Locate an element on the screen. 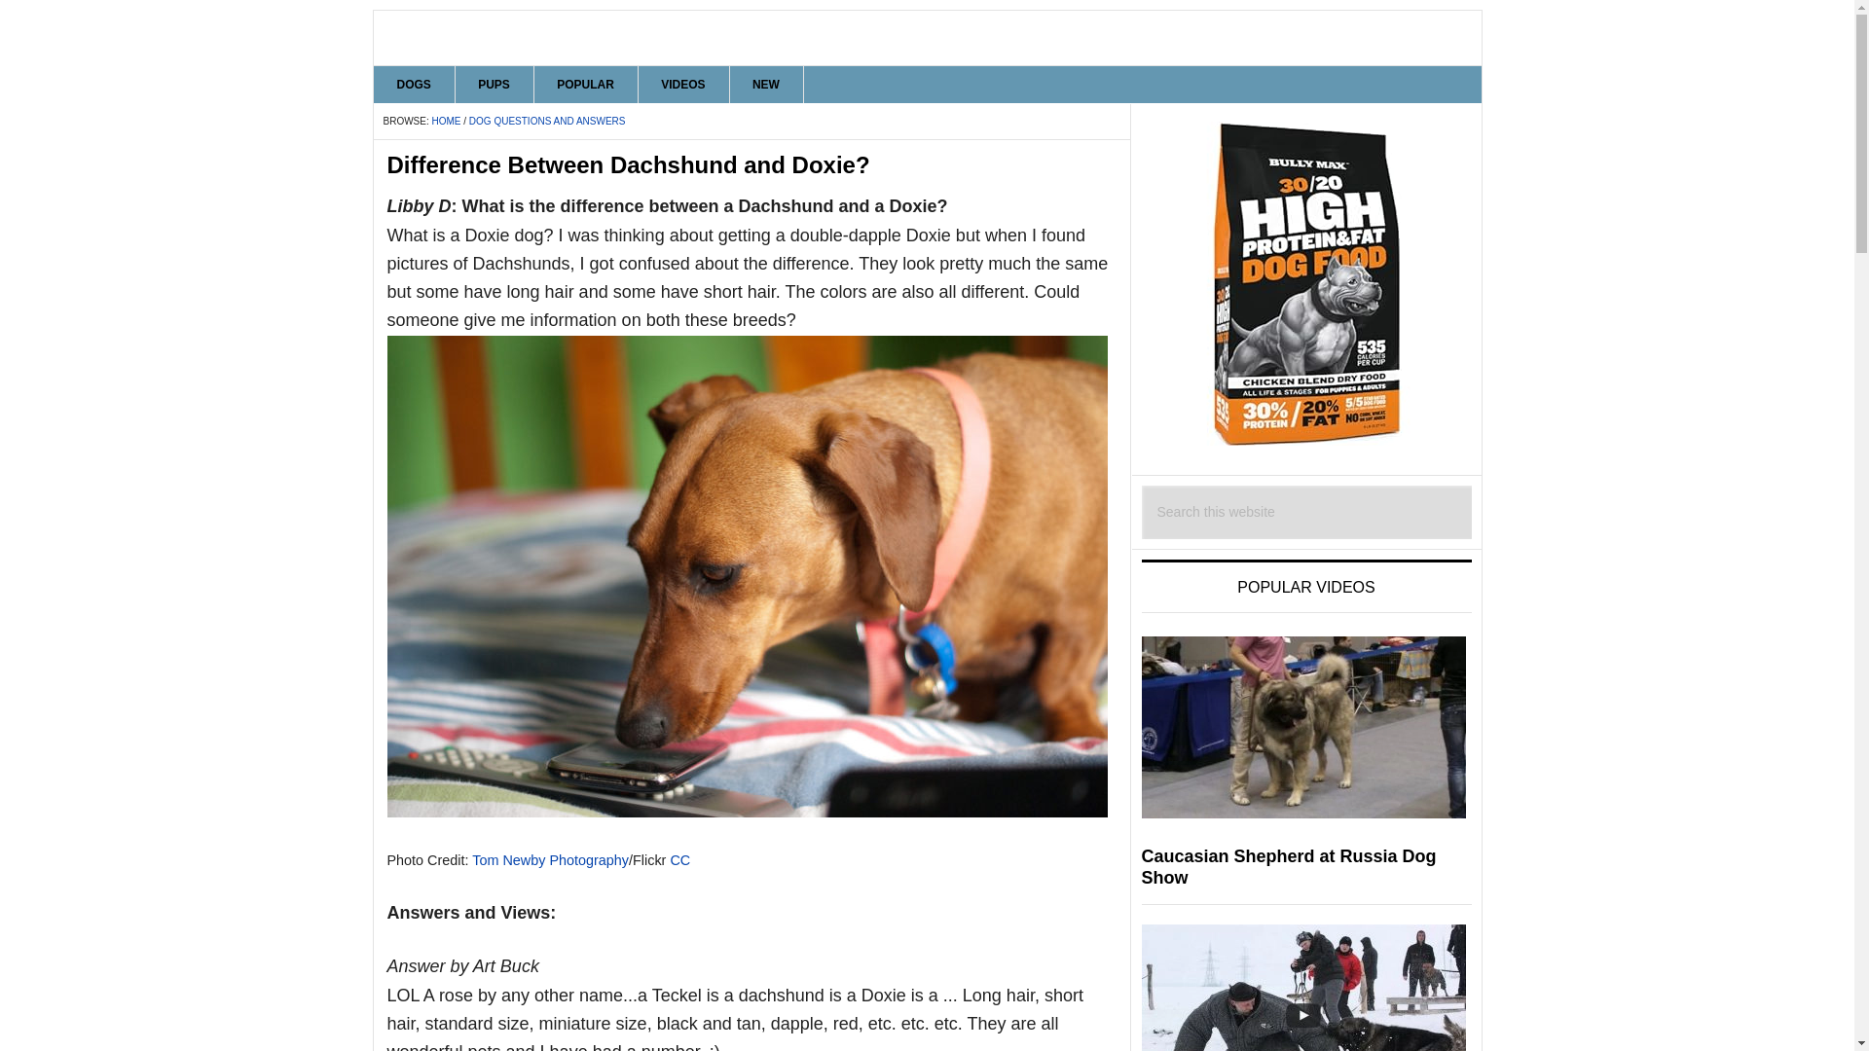 The image size is (1869, 1051). Caucasian Shepherd at Russia Dog Show is located at coordinates (1287, 866).